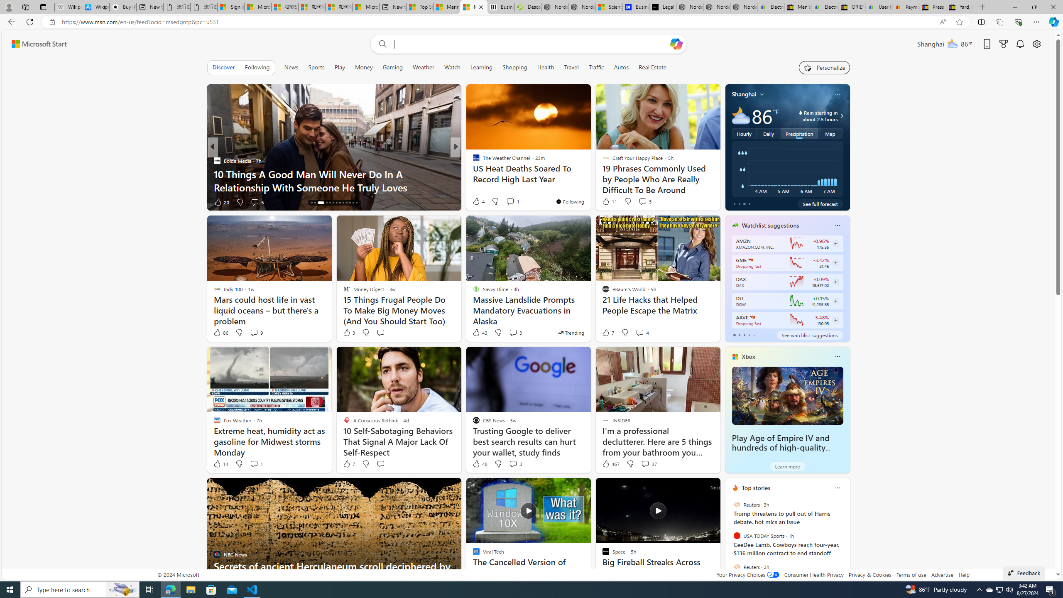 The width and height of the screenshot is (1063, 598). Describe the element at coordinates (221, 202) in the screenshot. I see `5k Like` at that location.